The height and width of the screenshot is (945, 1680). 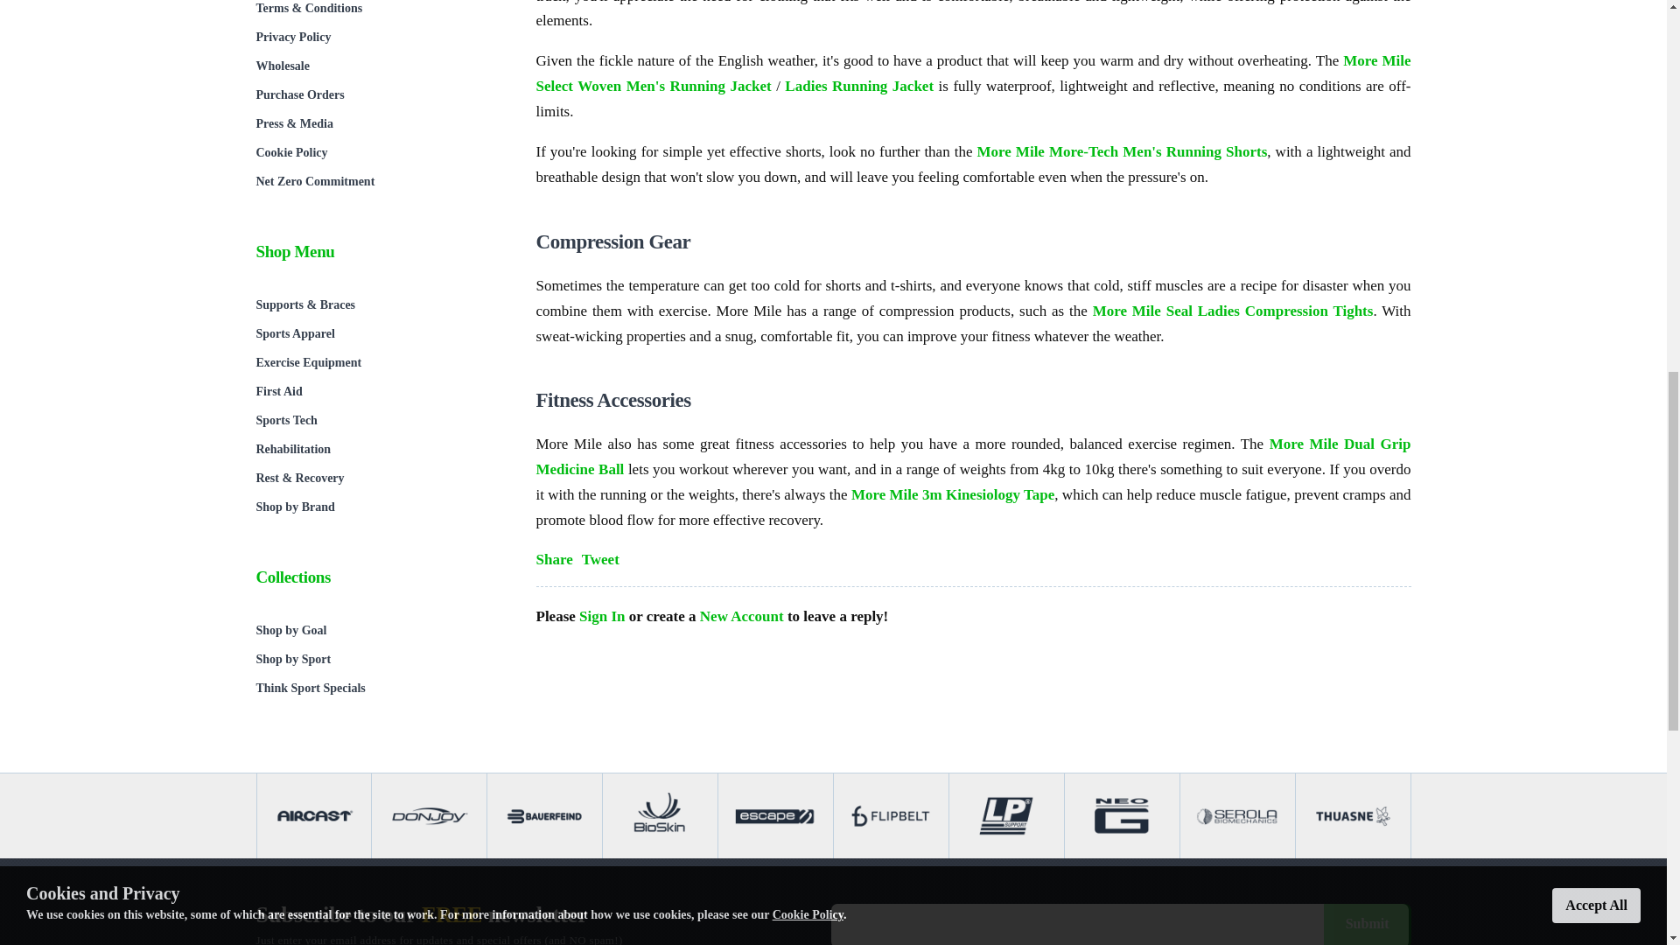 I want to click on Sports Apparel, so click(x=378, y=334).